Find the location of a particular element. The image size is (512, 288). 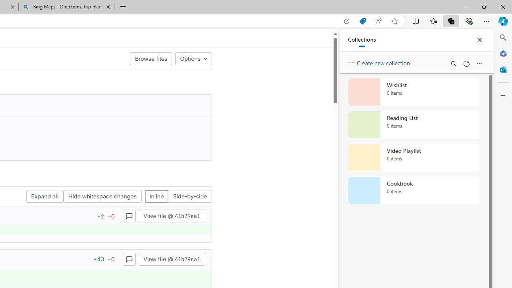

Outlook is located at coordinates (503, 70).